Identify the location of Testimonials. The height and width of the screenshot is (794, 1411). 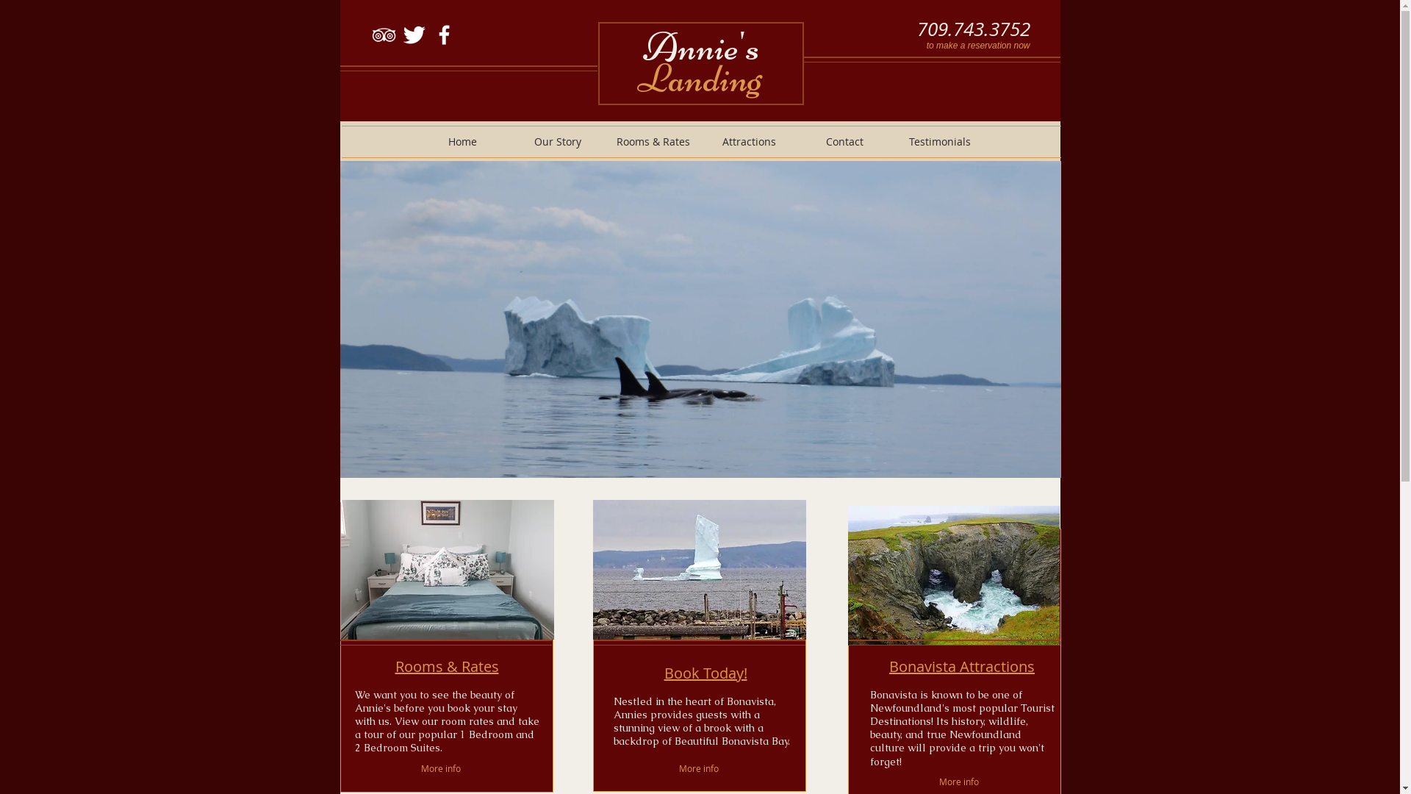
(940, 142).